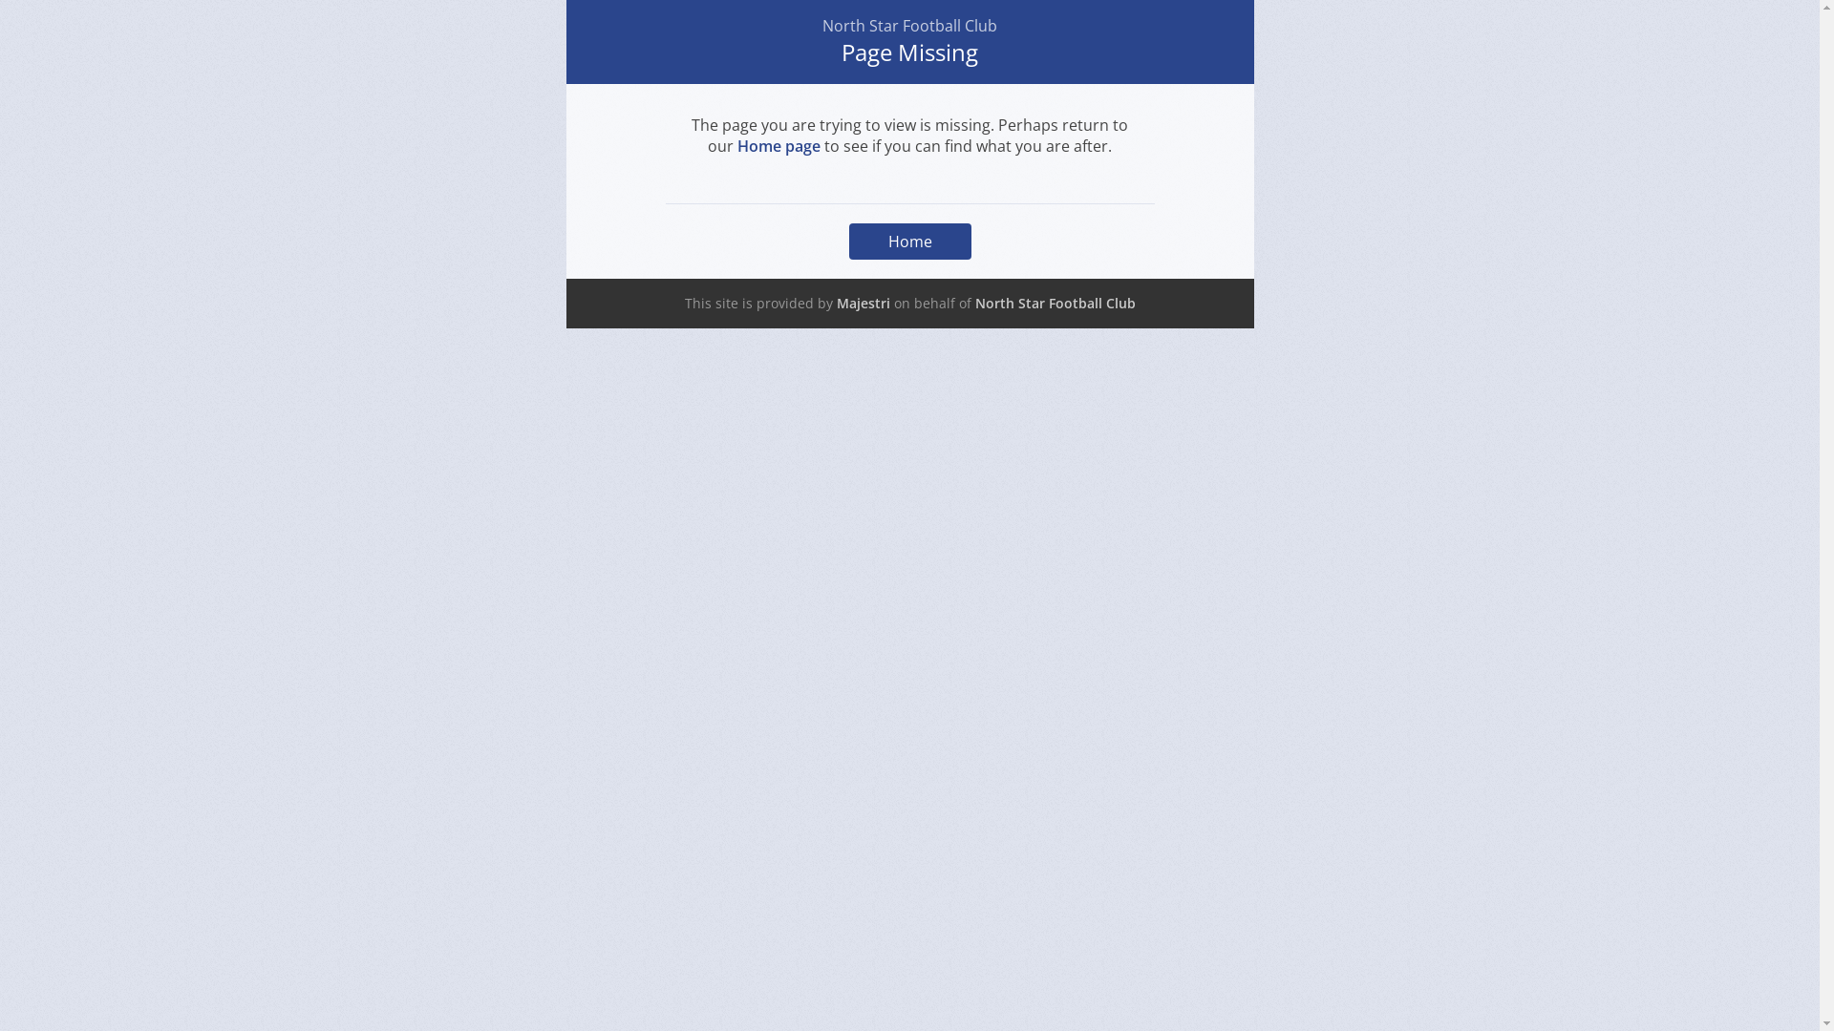 The image size is (1834, 1031). What do you see at coordinates (864, 304) in the screenshot?
I see `Majestri` at bounding box center [864, 304].